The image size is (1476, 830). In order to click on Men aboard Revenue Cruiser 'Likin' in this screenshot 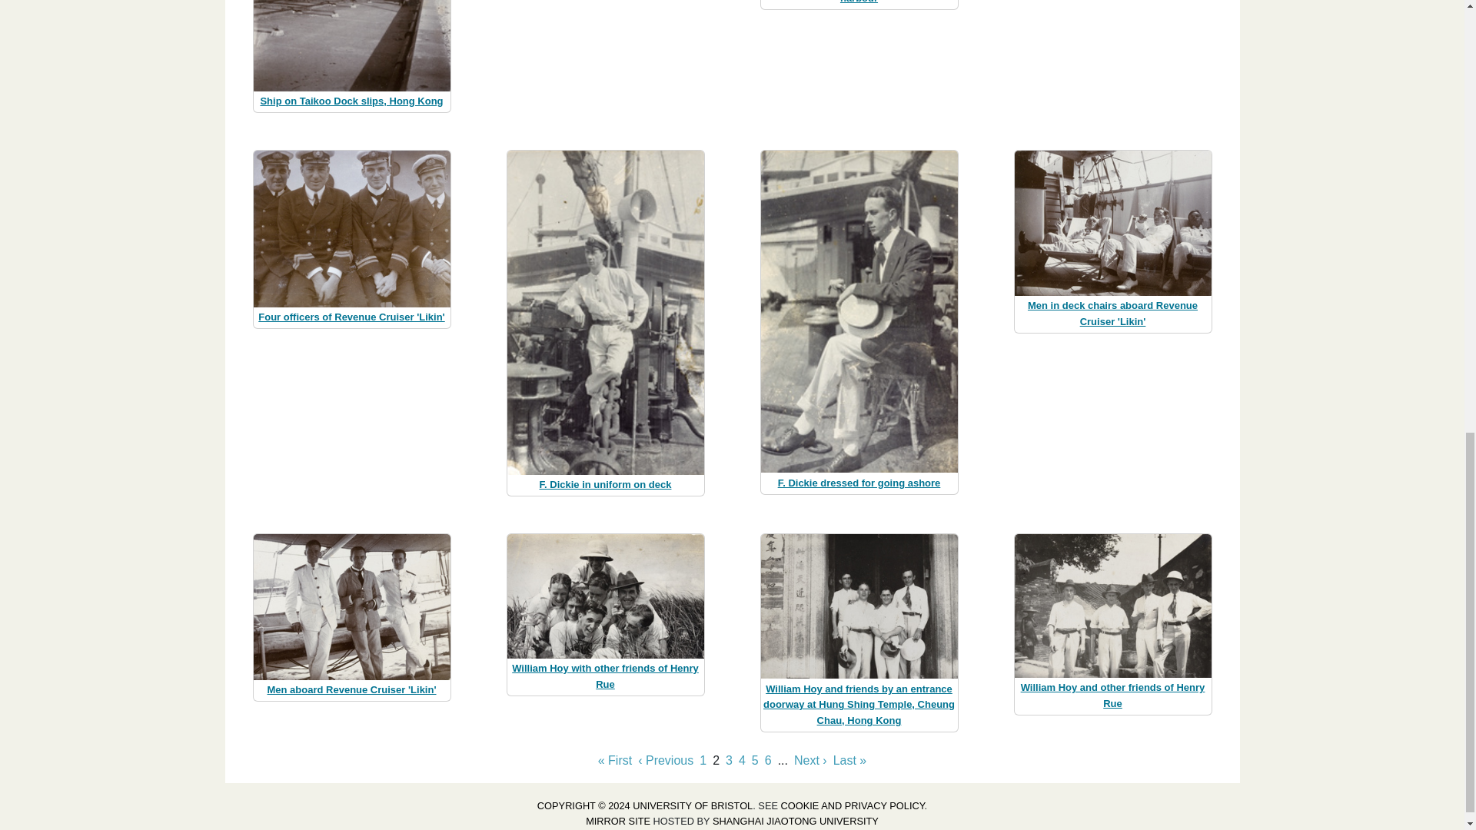, I will do `click(351, 689)`.